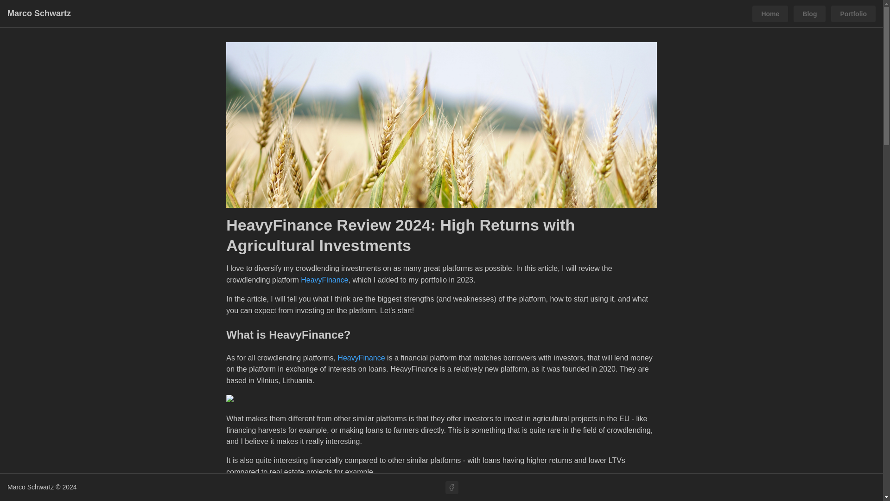 This screenshot has width=890, height=501. I want to click on Home, so click(769, 13).